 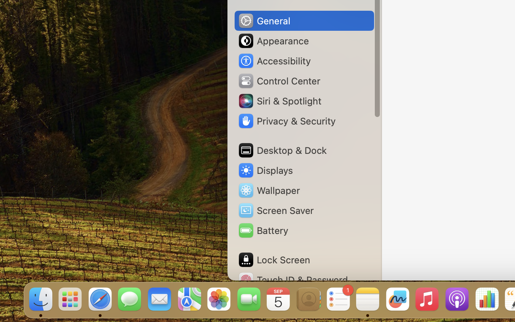 I want to click on Siri & Spotlight, so click(x=279, y=101).